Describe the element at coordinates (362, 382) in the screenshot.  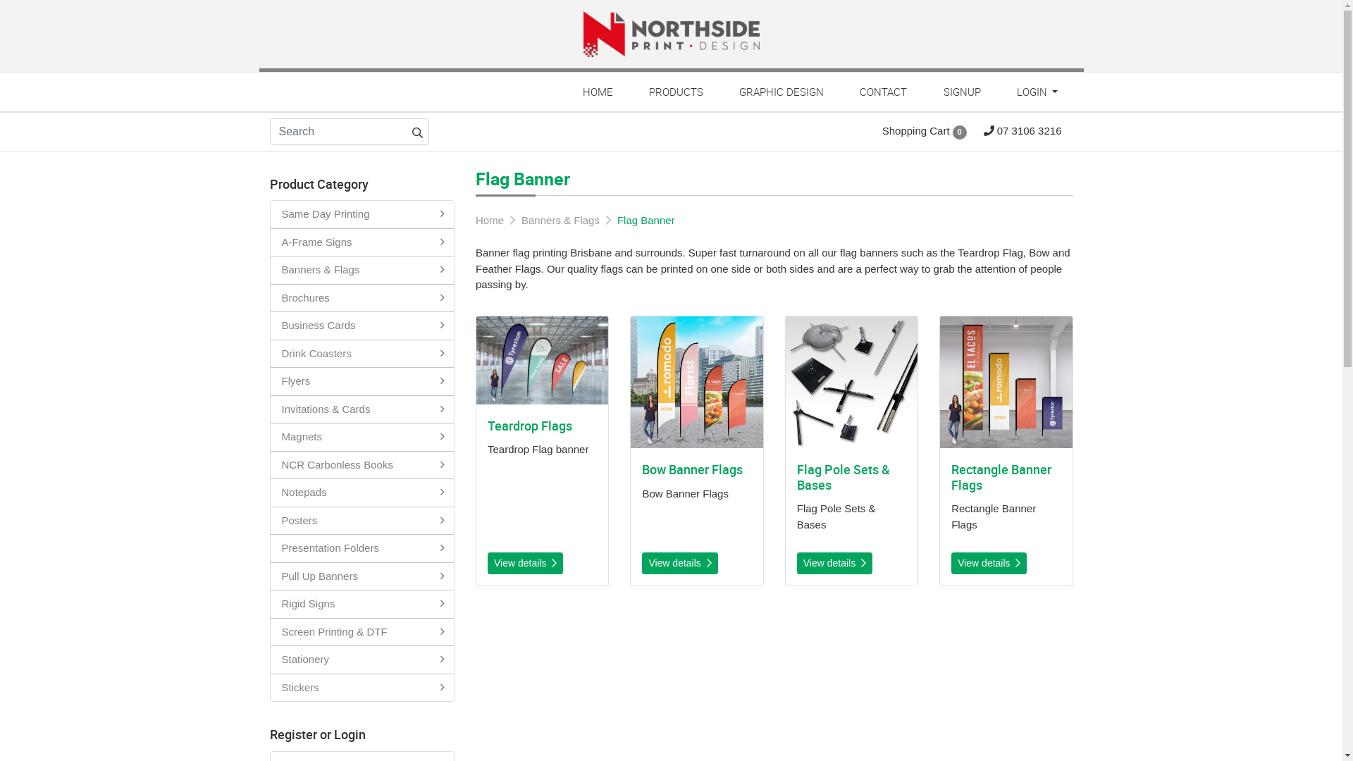
I see `Flyers` at that location.